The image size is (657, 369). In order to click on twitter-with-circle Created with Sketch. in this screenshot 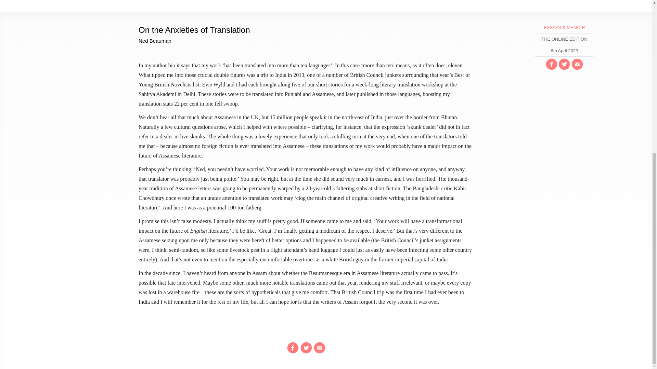, I will do `click(564, 64)`.